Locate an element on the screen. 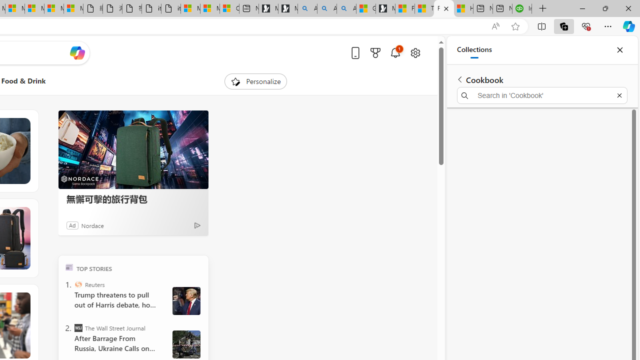  Ad is located at coordinates (72, 225).